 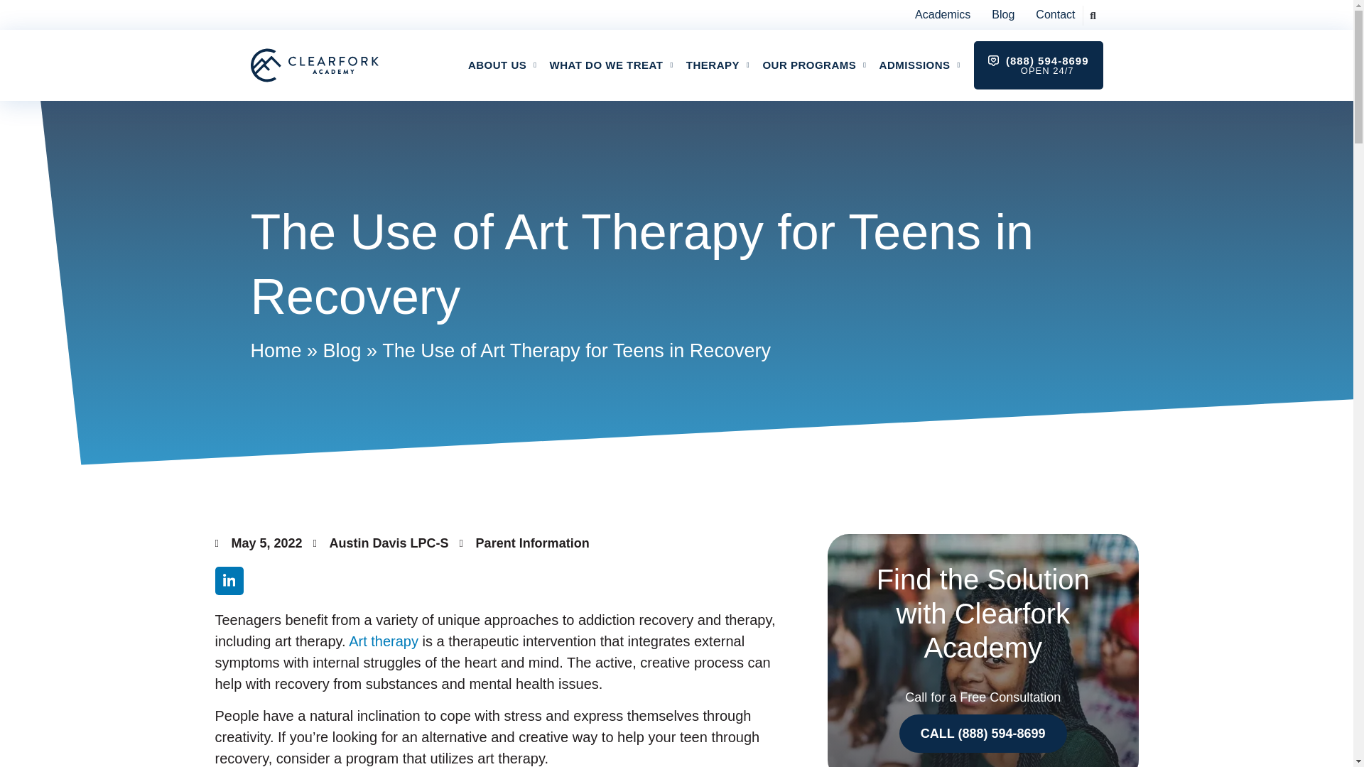 I want to click on Contact, so click(x=1054, y=14).